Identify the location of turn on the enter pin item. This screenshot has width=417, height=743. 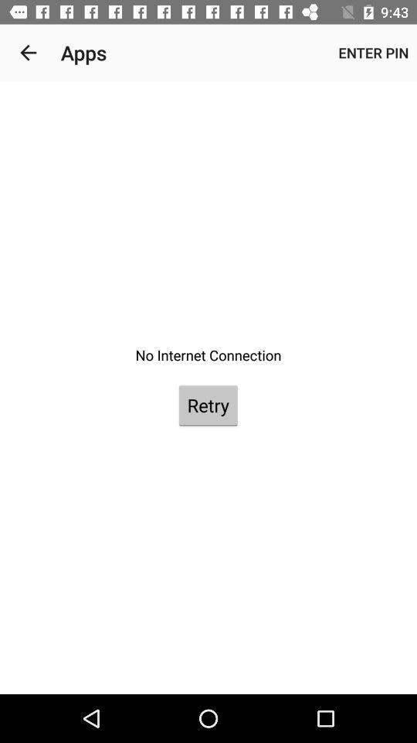
(374, 53).